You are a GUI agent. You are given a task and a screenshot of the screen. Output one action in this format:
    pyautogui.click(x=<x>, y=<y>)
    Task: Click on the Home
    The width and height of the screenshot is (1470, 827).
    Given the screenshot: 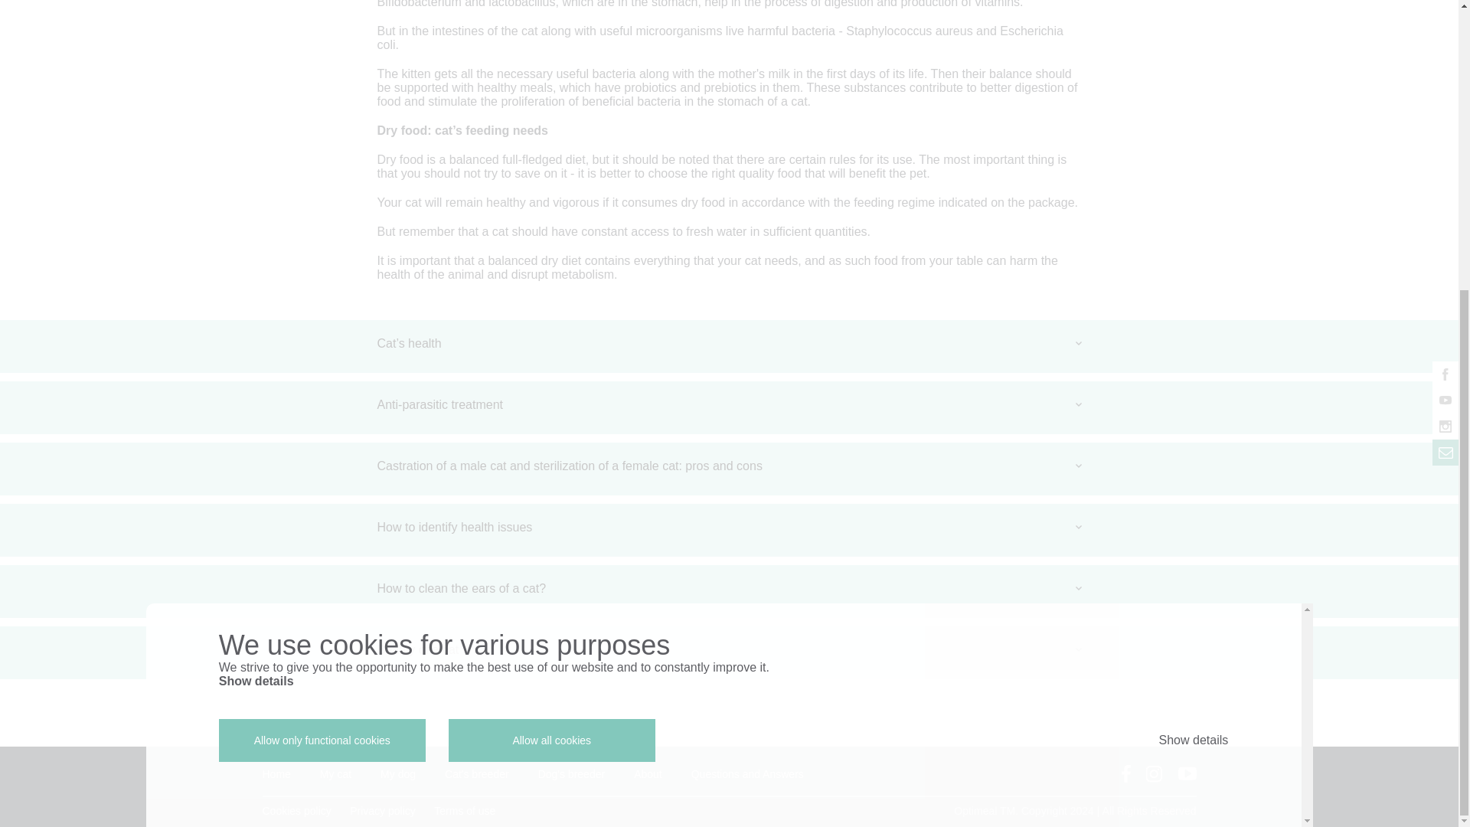 What is the action you would take?
    pyautogui.click(x=276, y=773)
    